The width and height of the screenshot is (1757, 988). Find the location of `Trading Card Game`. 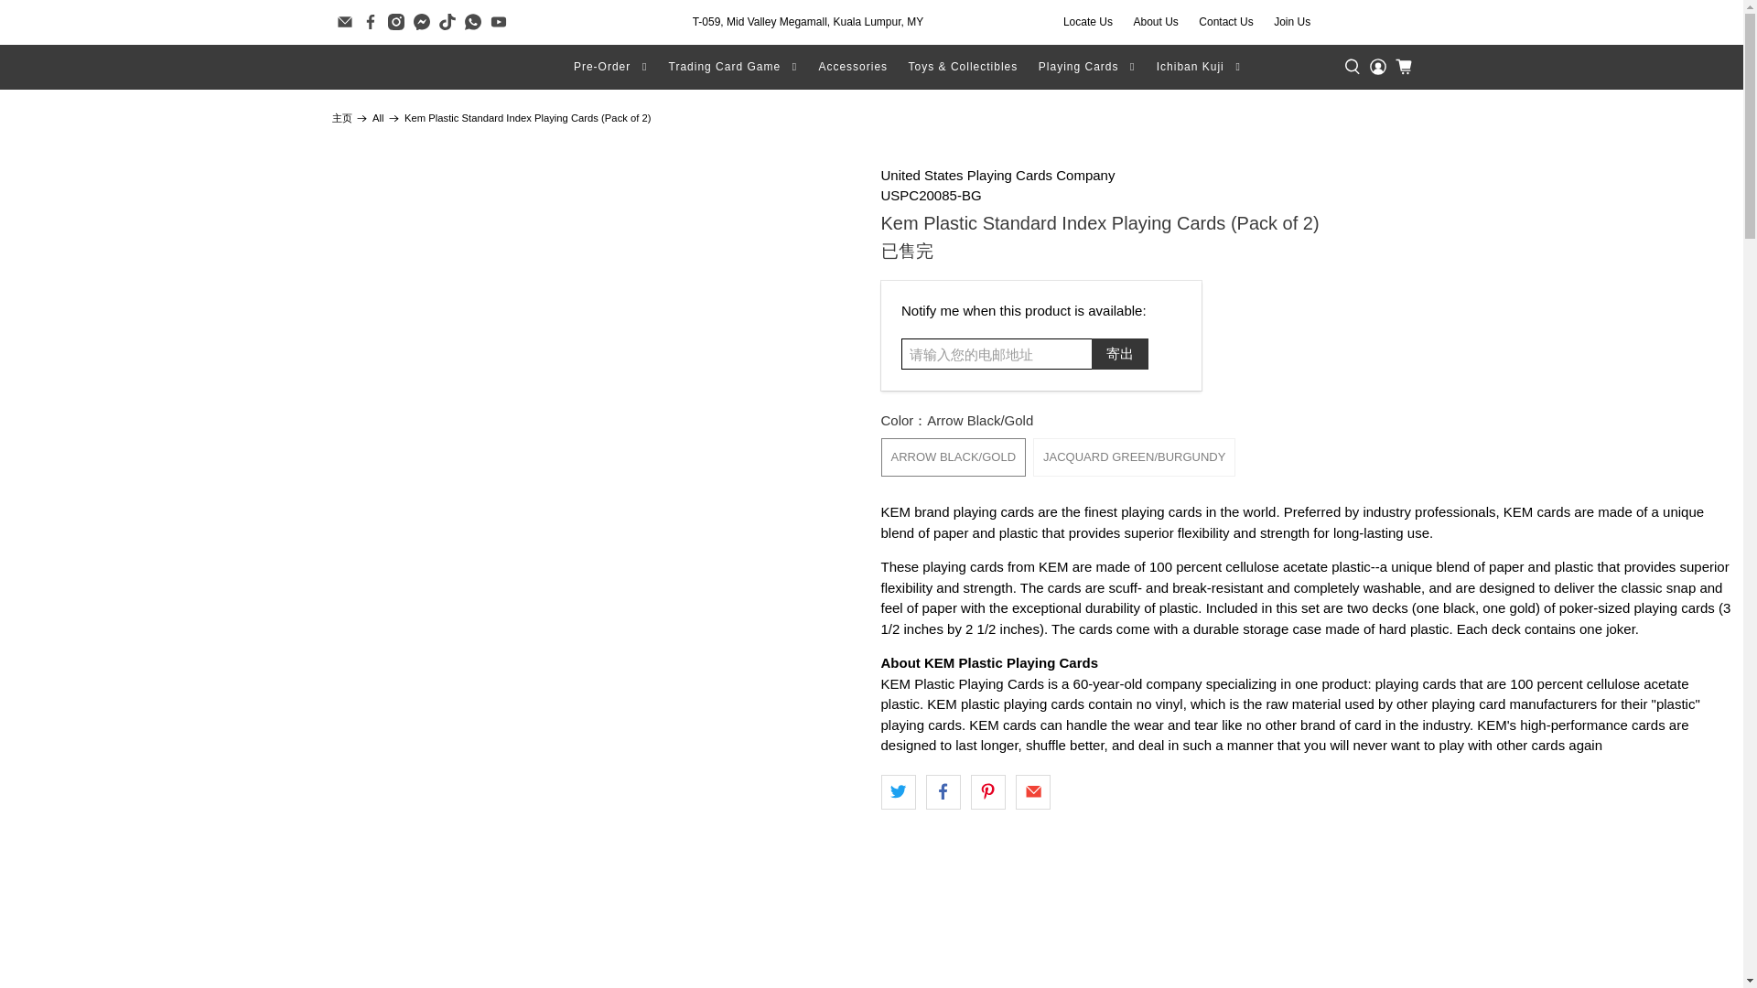

Trading Card Game is located at coordinates (732, 66).